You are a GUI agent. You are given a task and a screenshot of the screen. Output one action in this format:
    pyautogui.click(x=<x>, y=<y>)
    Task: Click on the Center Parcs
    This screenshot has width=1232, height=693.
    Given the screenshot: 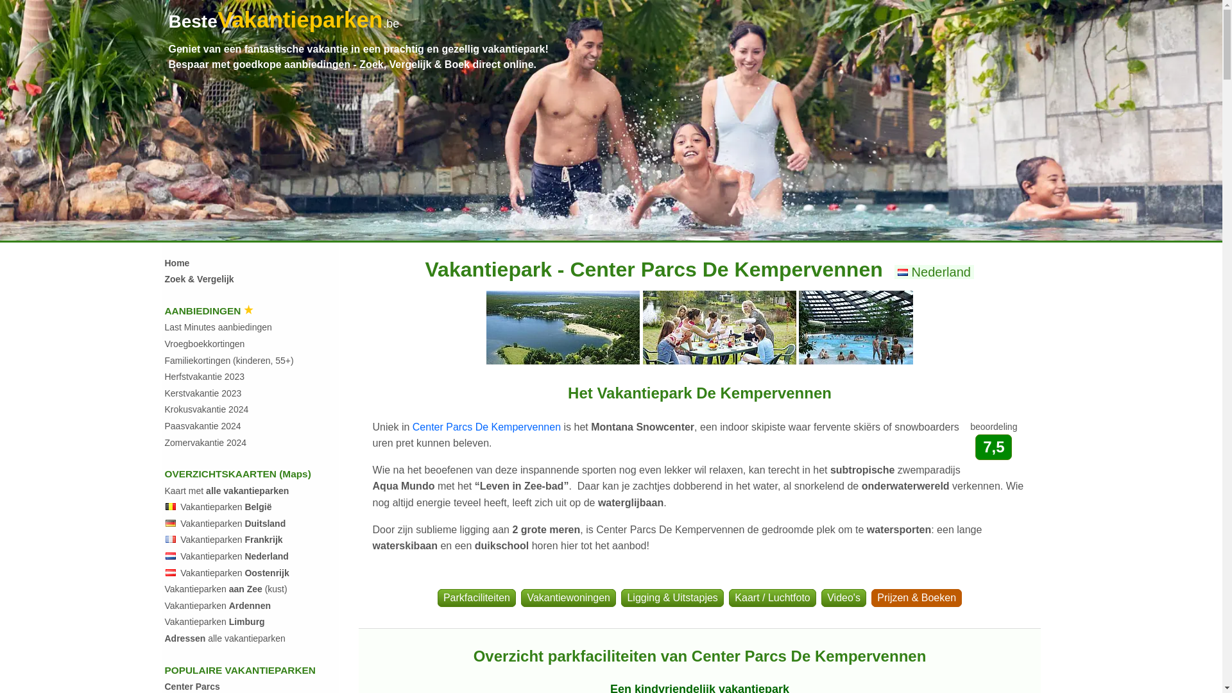 What is the action you would take?
    pyautogui.click(x=192, y=687)
    